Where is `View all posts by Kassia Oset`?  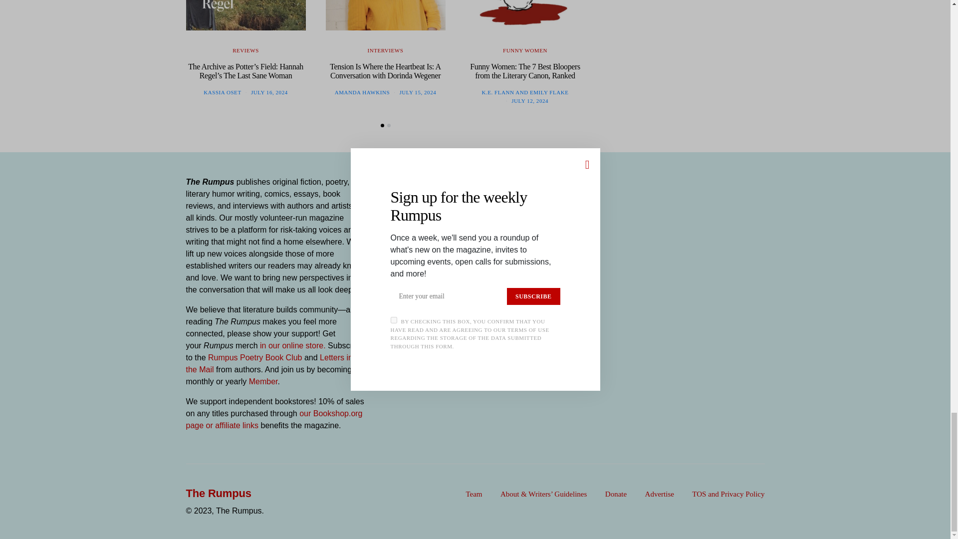
View all posts by Kassia Oset is located at coordinates (222, 92).